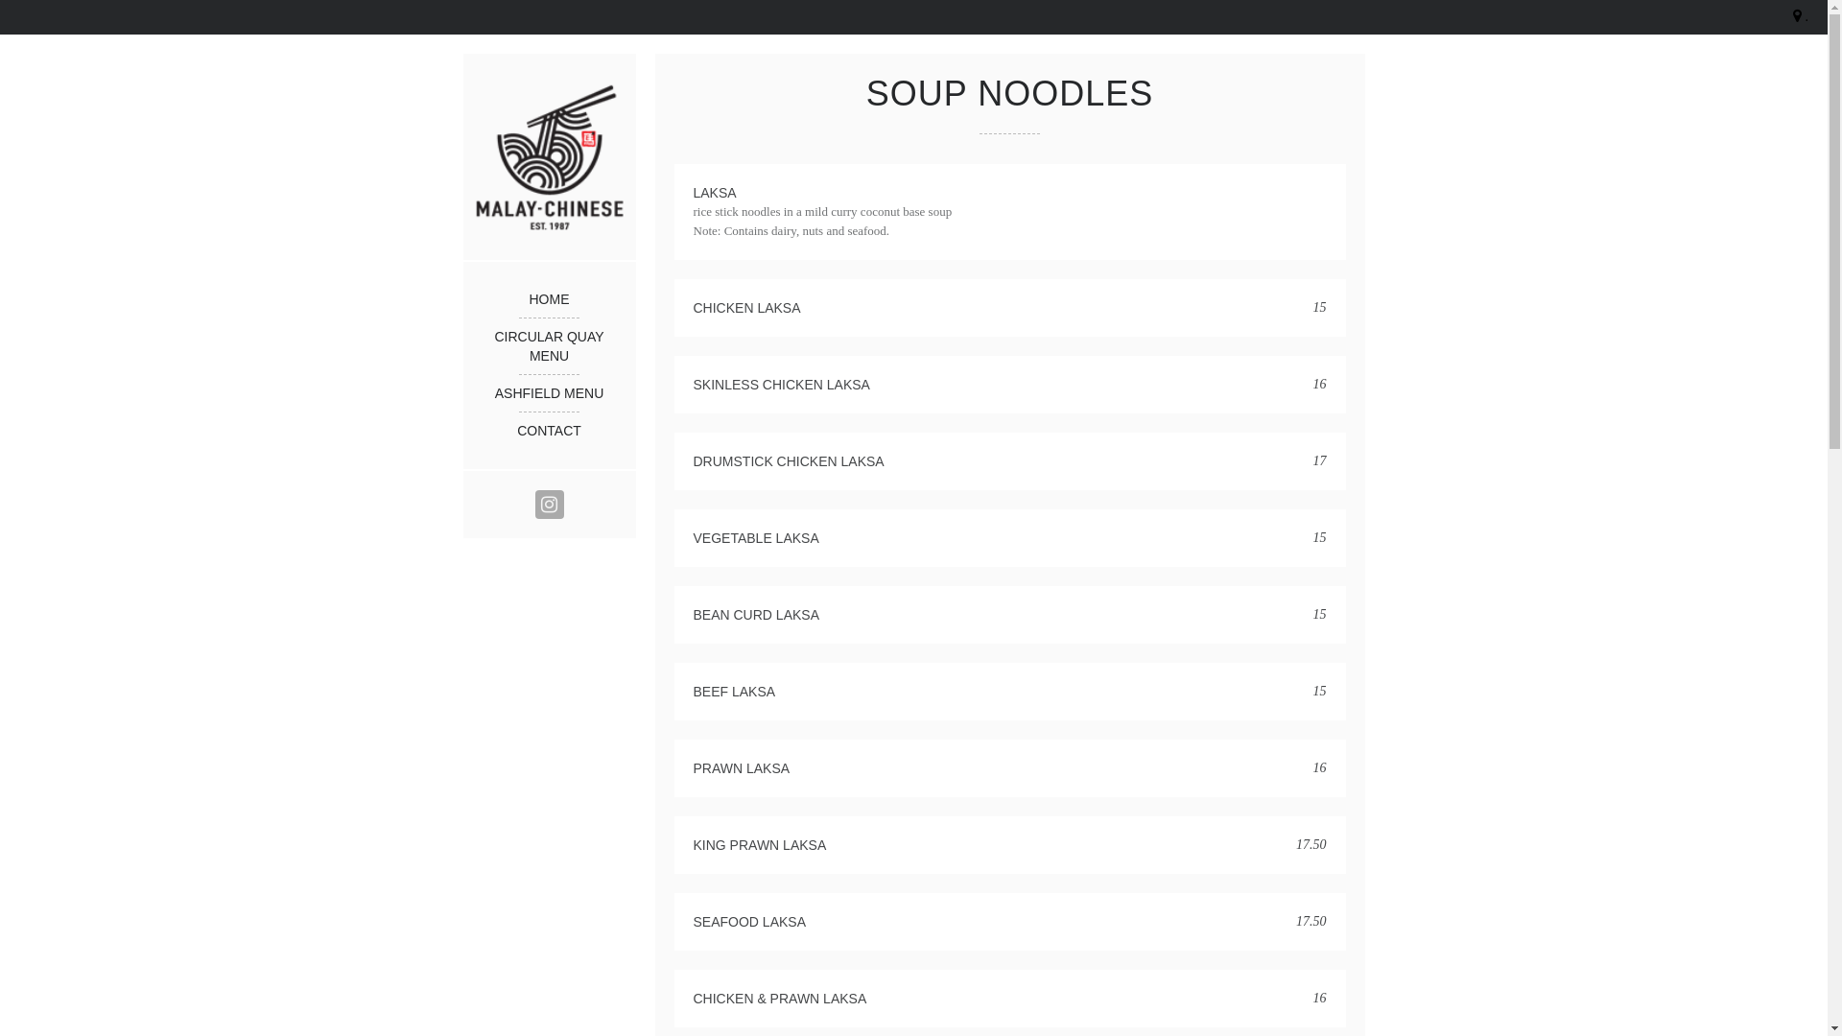 Image resolution: width=1842 pixels, height=1036 pixels. I want to click on HOME, so click(549, 299).